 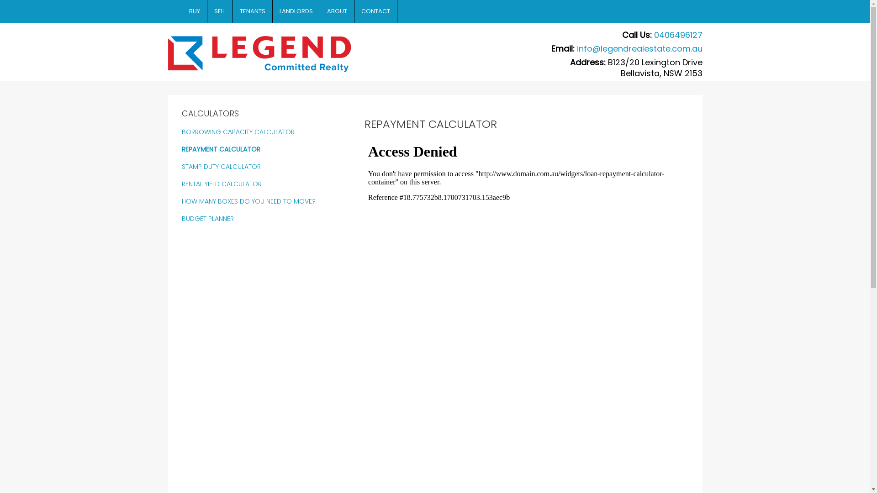 I want to click on CONTACT, so click(x=376, y=11).